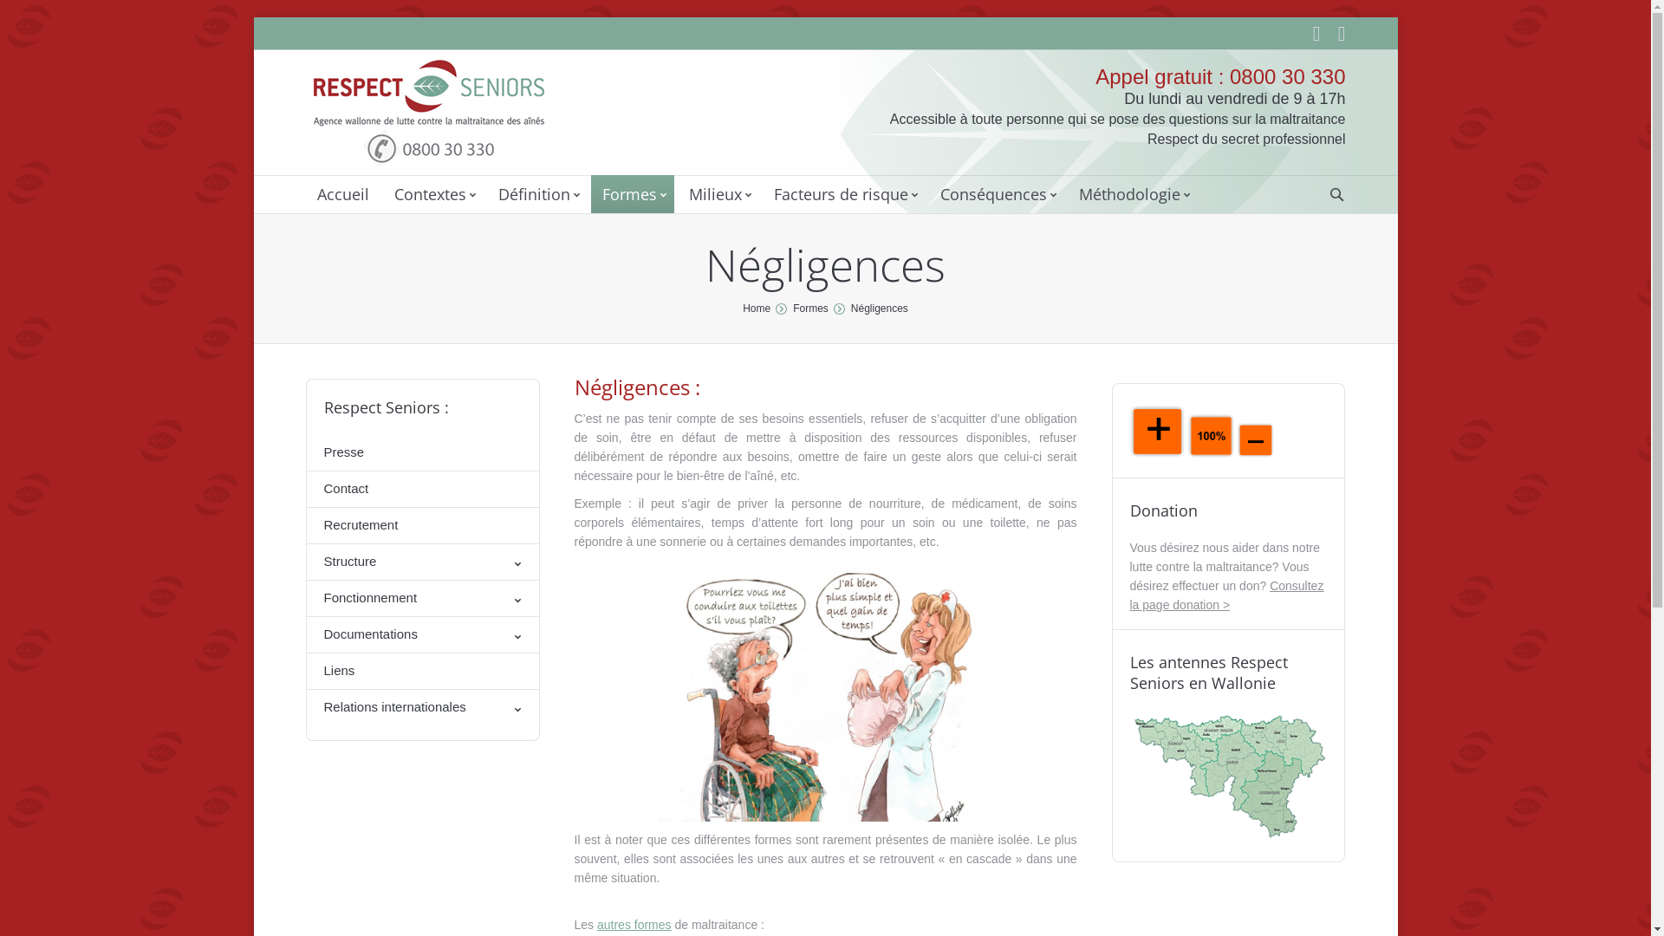  I want to click on Home, so click(757, 309).